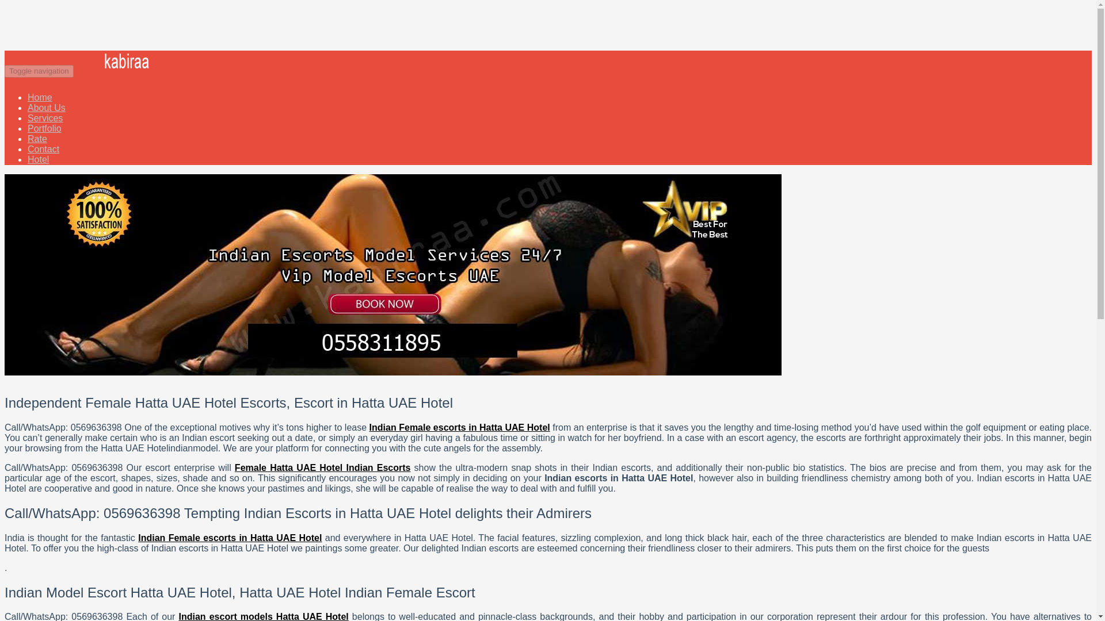 The height and width of the screenshot is (621, 1105). What do you see at coordinates (230, 537) in the screenshot?
I see `Indian Female escorts in Hatta UAE Hotel` at bounding box center [230, 537].